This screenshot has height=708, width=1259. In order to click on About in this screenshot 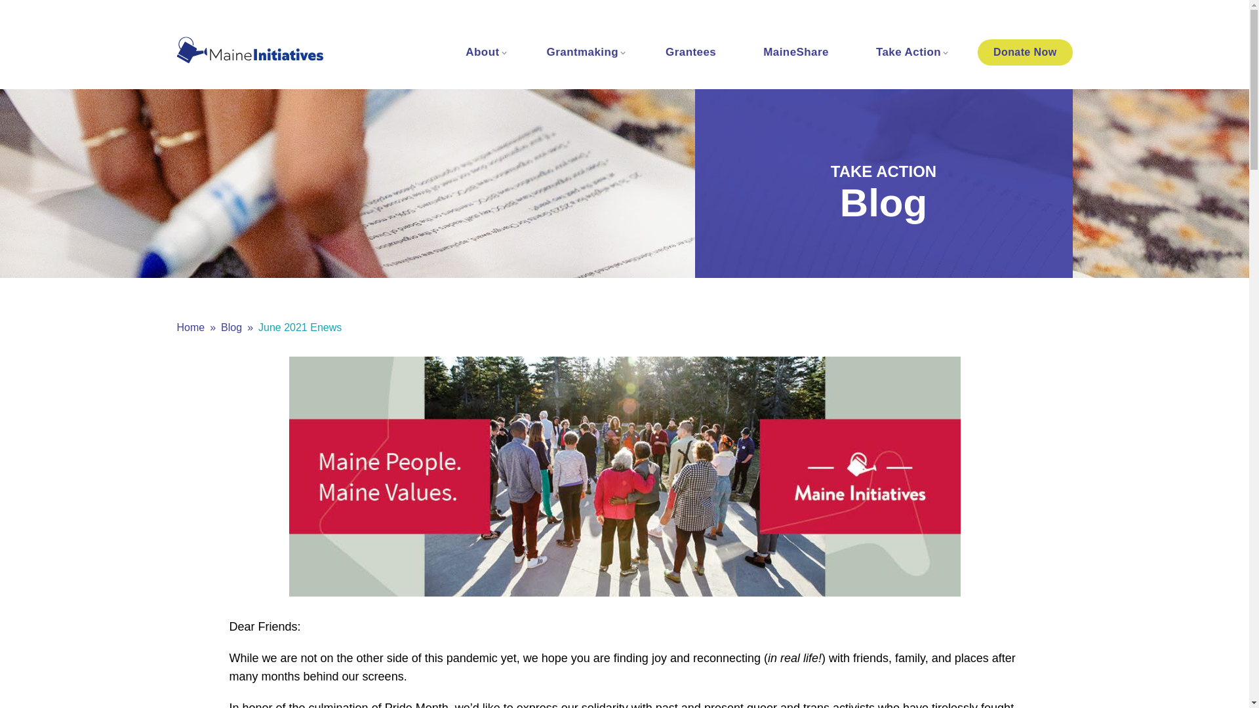, I will do `click(482, 52)`.